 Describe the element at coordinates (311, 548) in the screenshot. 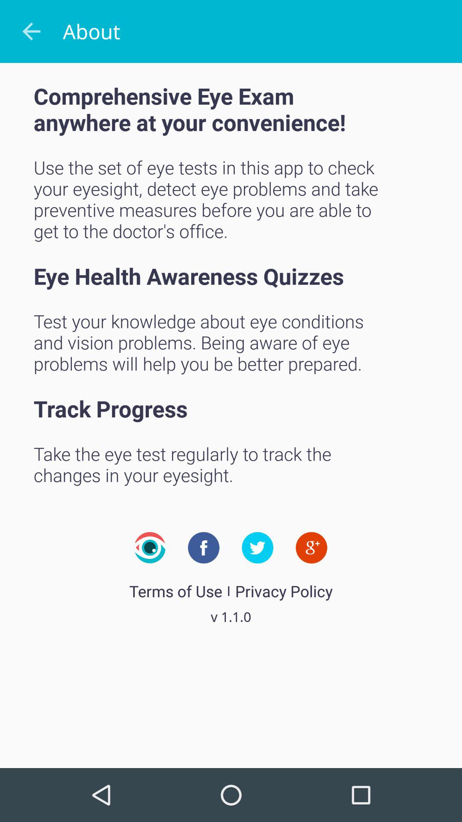

I see `open icon on the right` at that location.